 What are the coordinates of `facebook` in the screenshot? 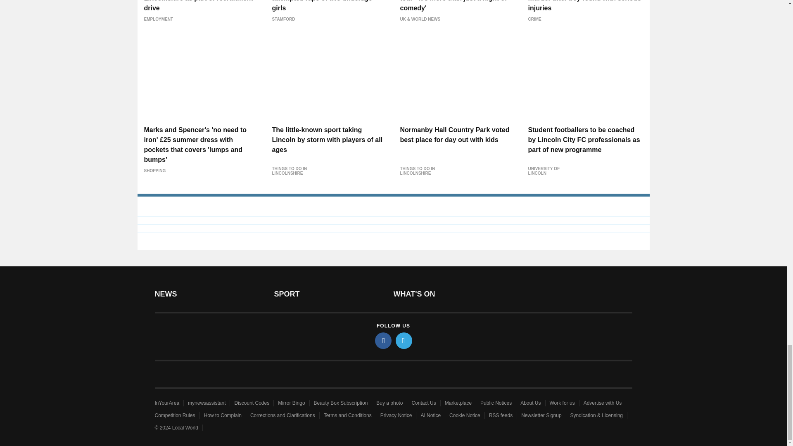 It's located at (383, 340).